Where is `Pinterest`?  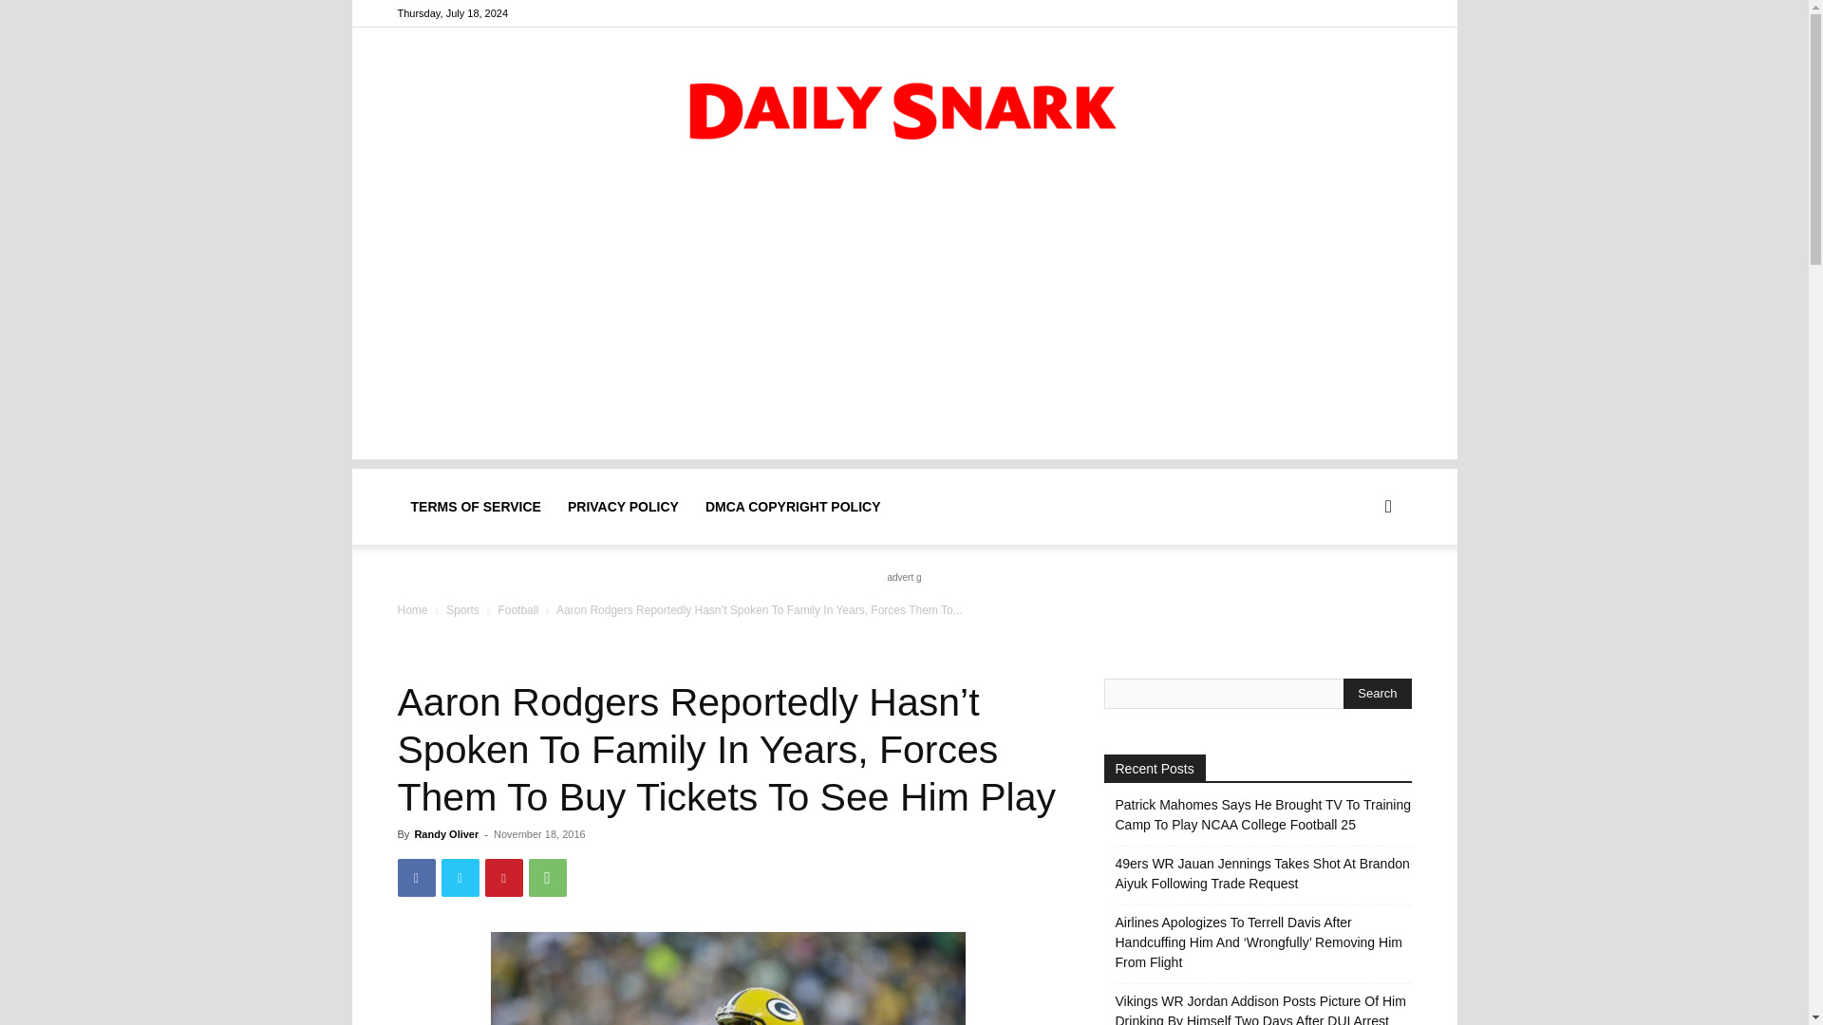
Pinterest is located at coordinates (503, 878).